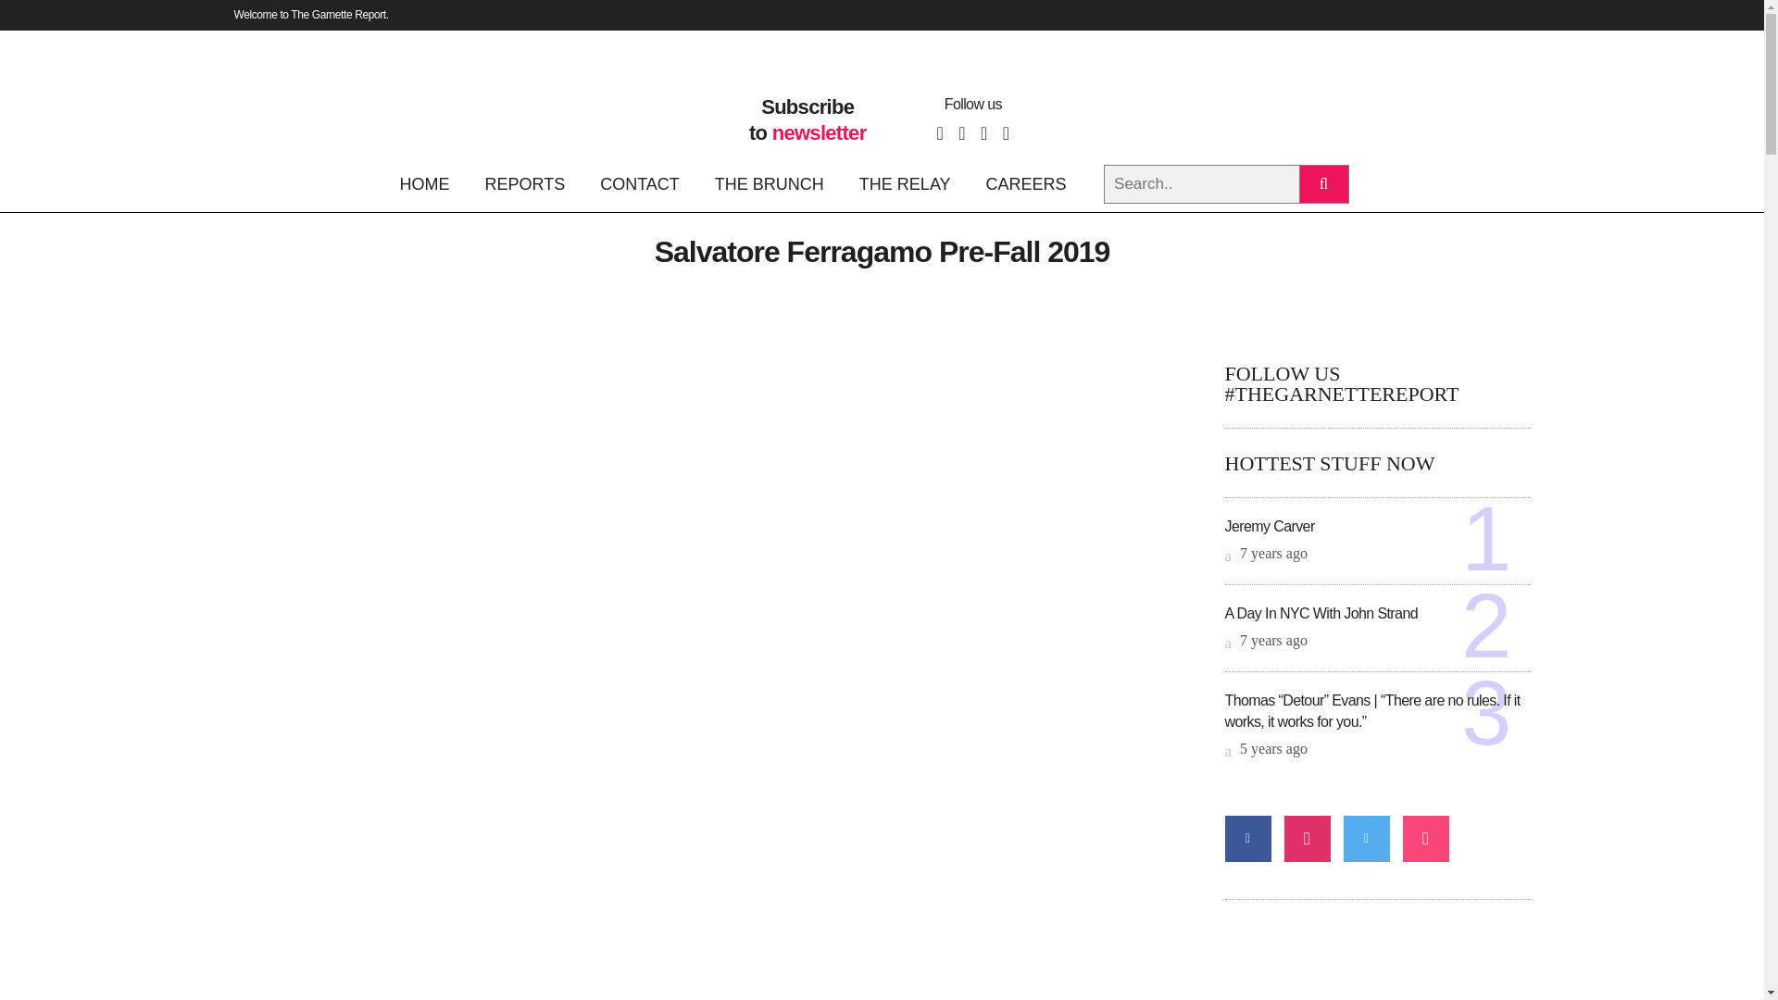 The height and width of the screenshot is (1000, 1778). I want to click on CAREERS, so click(1026, 183).